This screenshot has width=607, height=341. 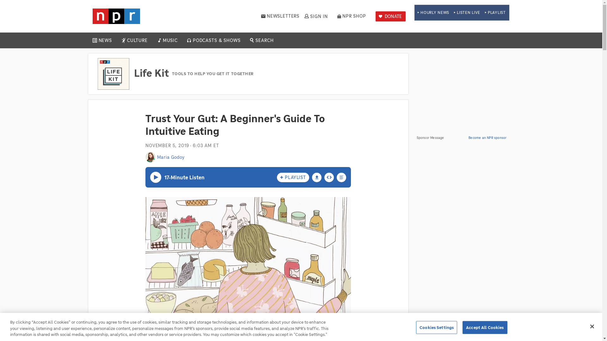 I want to click on LISTEN LIVE, so click(x=467, y=13).